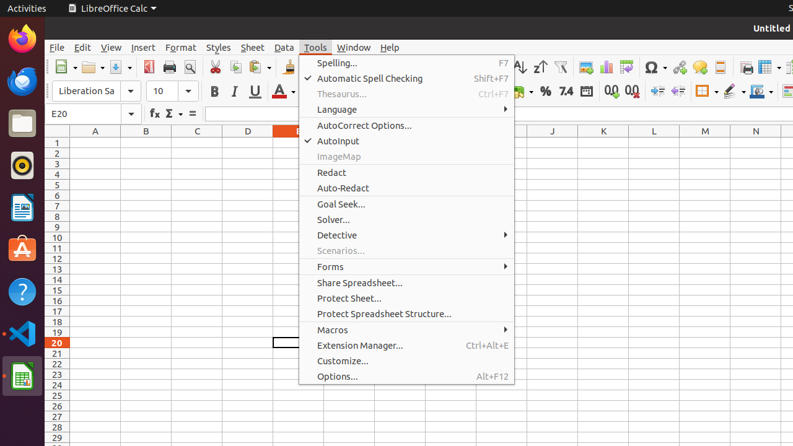 Image resolution: width=793 pixels, height=446 pixels. Describe the element at coordinates (349, 142) in the screenshot. I see `F1` at that location.